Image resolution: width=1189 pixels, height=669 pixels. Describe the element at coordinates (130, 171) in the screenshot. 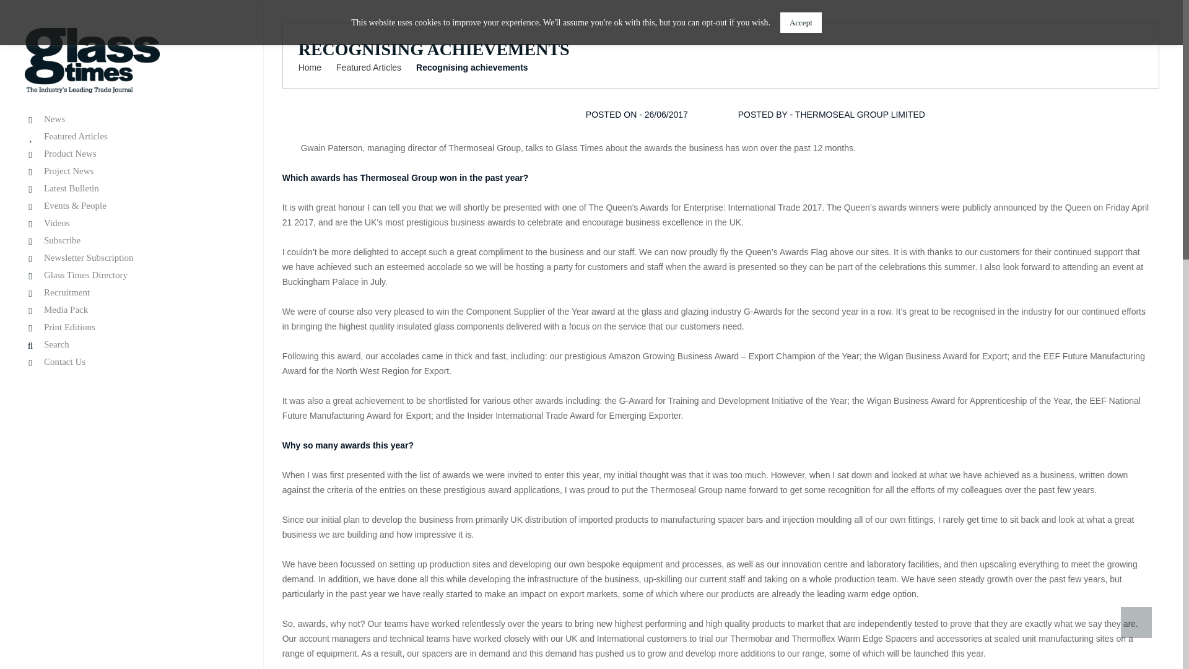

I see `Project News` at that location.